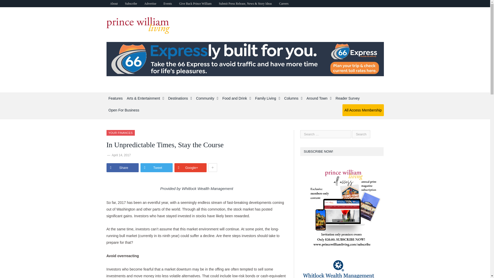 This screenshot has width=494, height=278. What do you see at coordinates (361, 134) in the screenshot?
I see `Search` at bounding box center [361, 134].